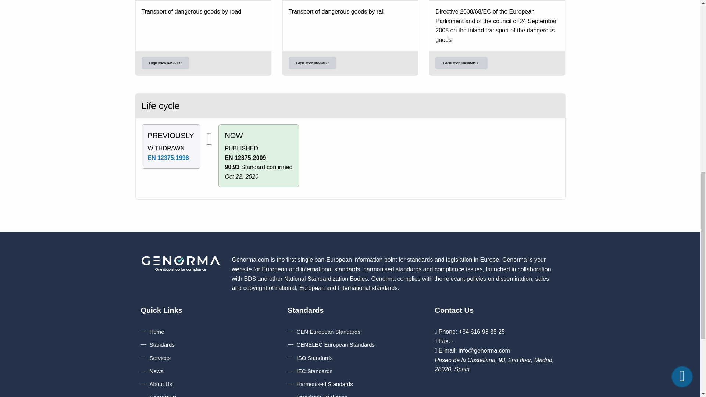  What do you see at coordinates (157, 344) in the screenshot?
I see `Standards` at bounding box center [157, 344].